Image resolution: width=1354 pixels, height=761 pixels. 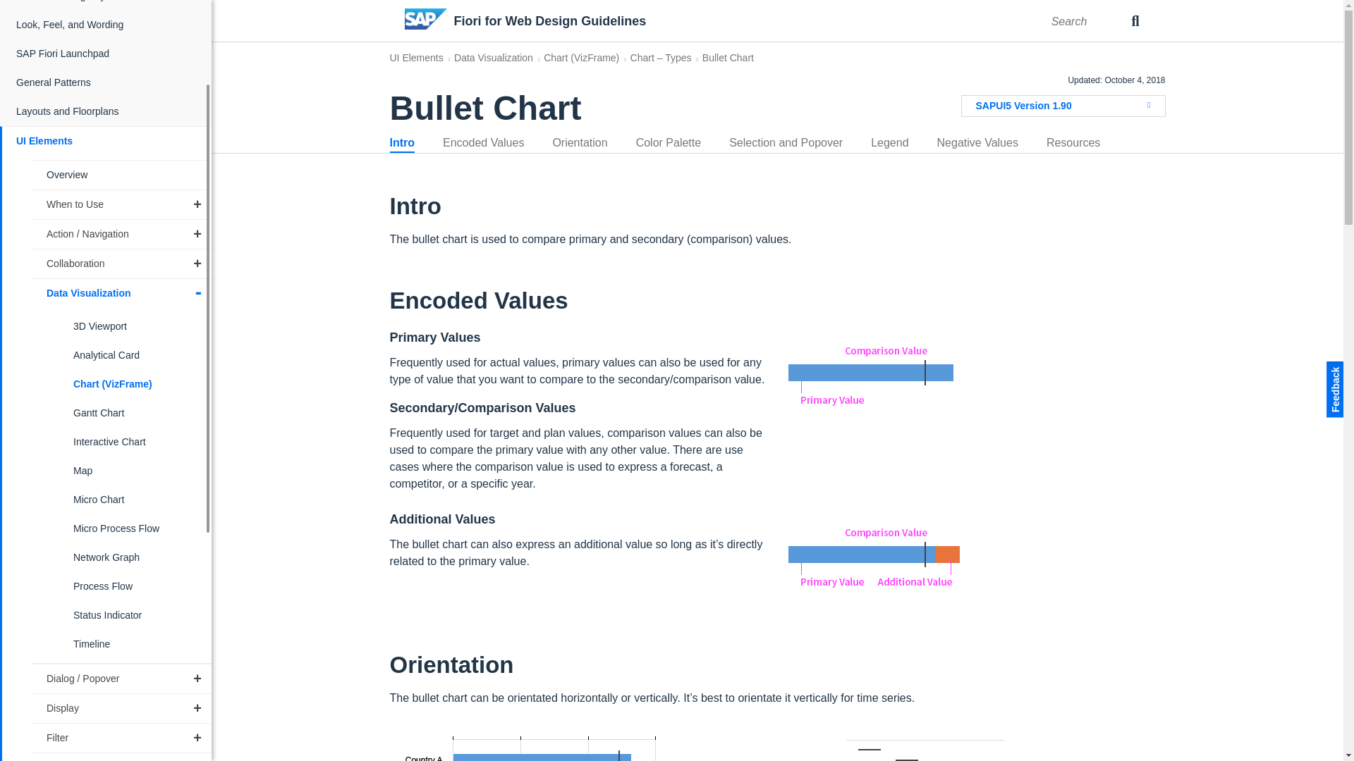 I want to click on SAP Fiori Launchpad, so click(x=106, y=54).